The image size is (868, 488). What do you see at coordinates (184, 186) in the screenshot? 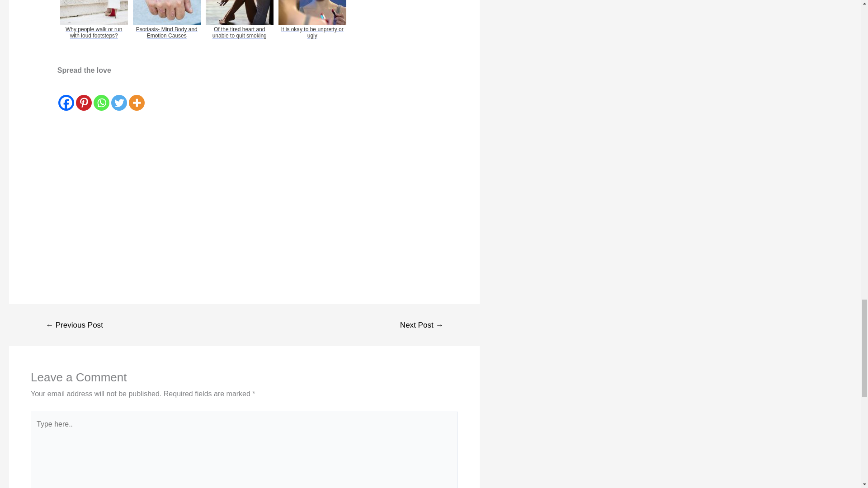
I see `YouTube video player` at bounding box center [184, 186].